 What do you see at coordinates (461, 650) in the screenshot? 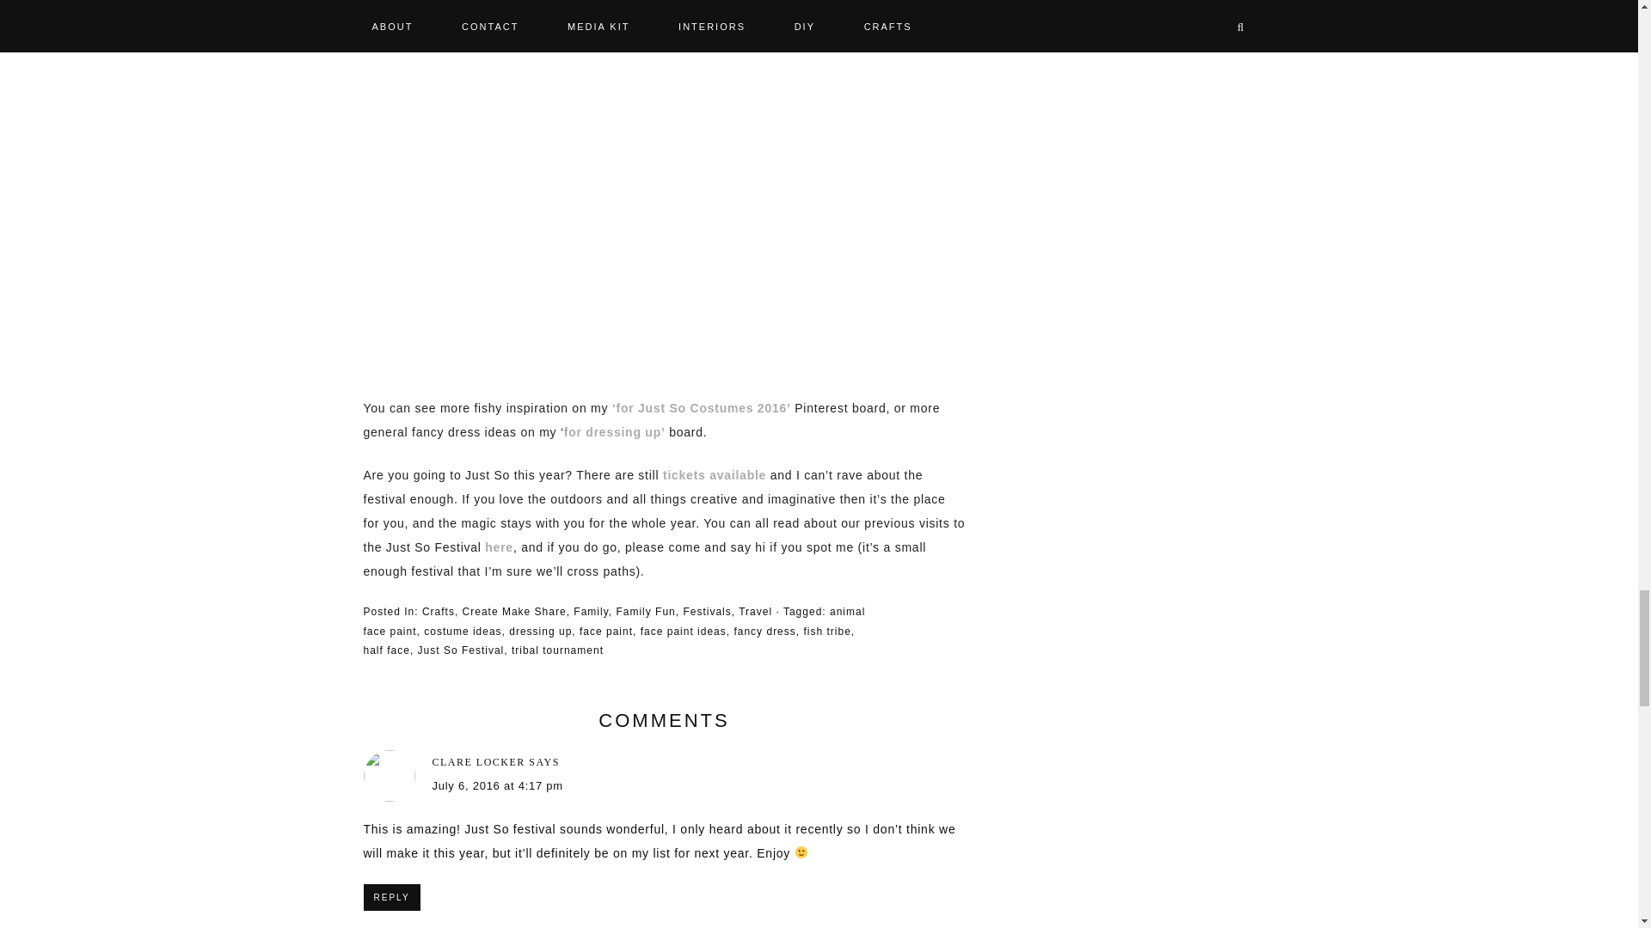
I see `Just So Festival` at bounding box center [461, 650].